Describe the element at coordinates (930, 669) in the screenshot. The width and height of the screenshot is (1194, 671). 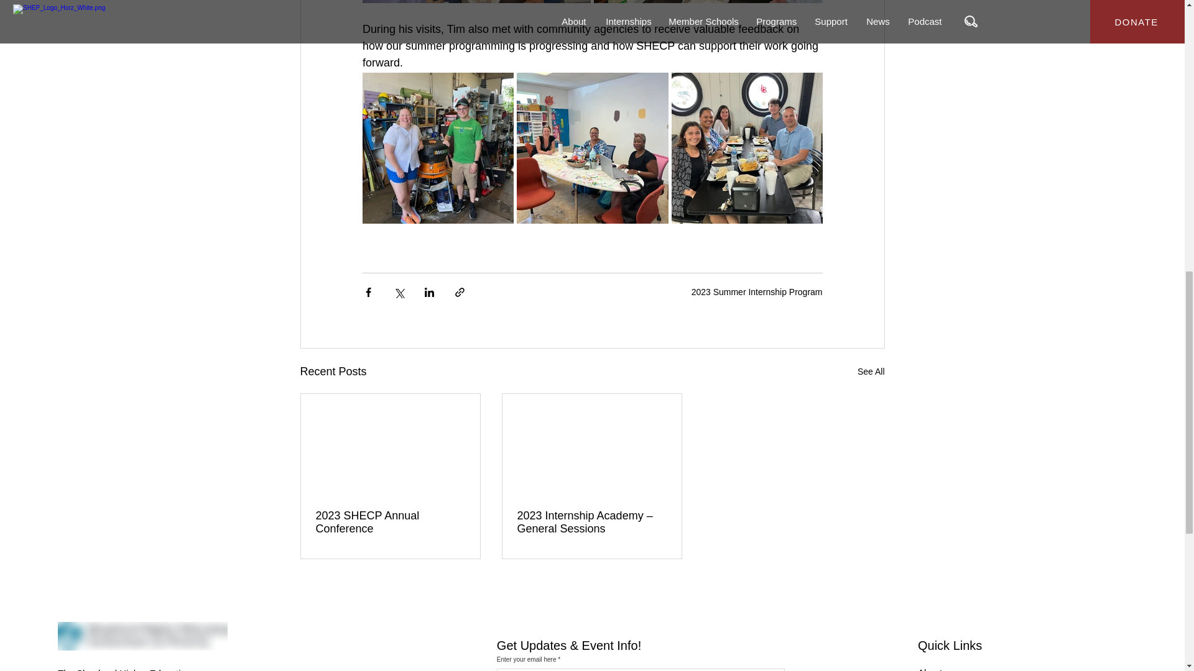
I see `About` at that location.